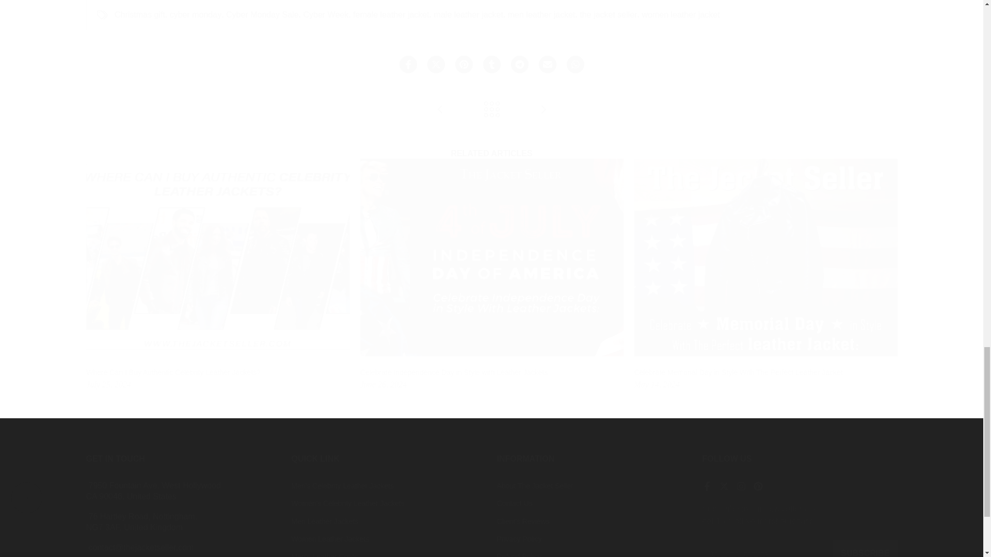 This screenshot has height=557, width=991. I want to click on Share on Facebook, so click(408, 64).